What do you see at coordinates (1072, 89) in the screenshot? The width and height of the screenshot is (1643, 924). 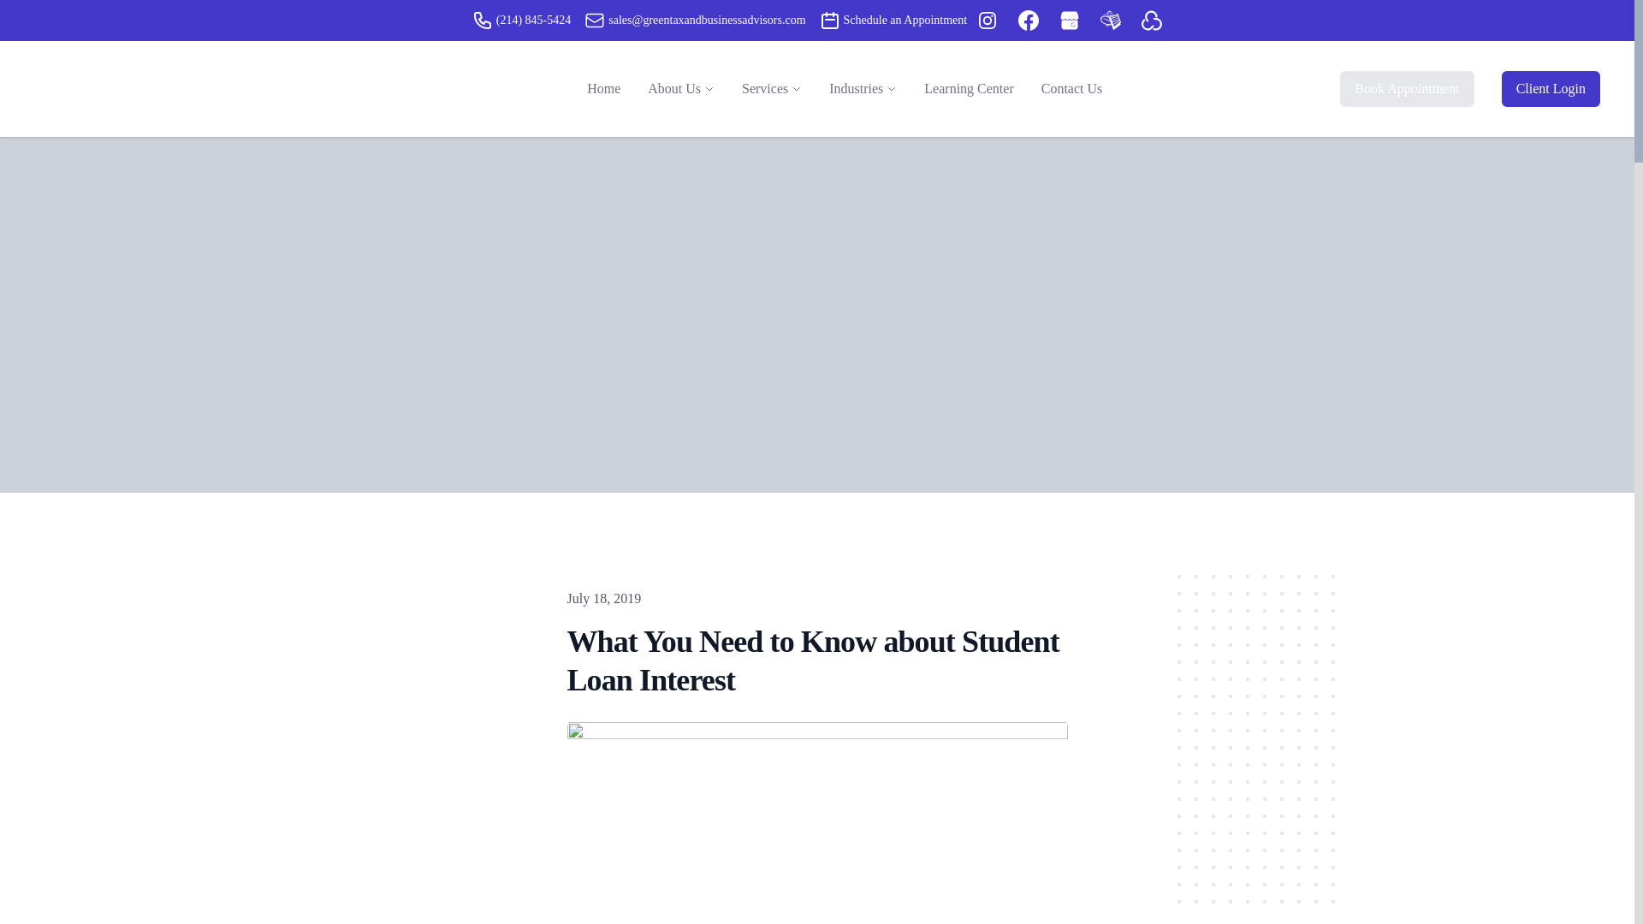 I see `Contact Us` at bounding box center [1072, 89].